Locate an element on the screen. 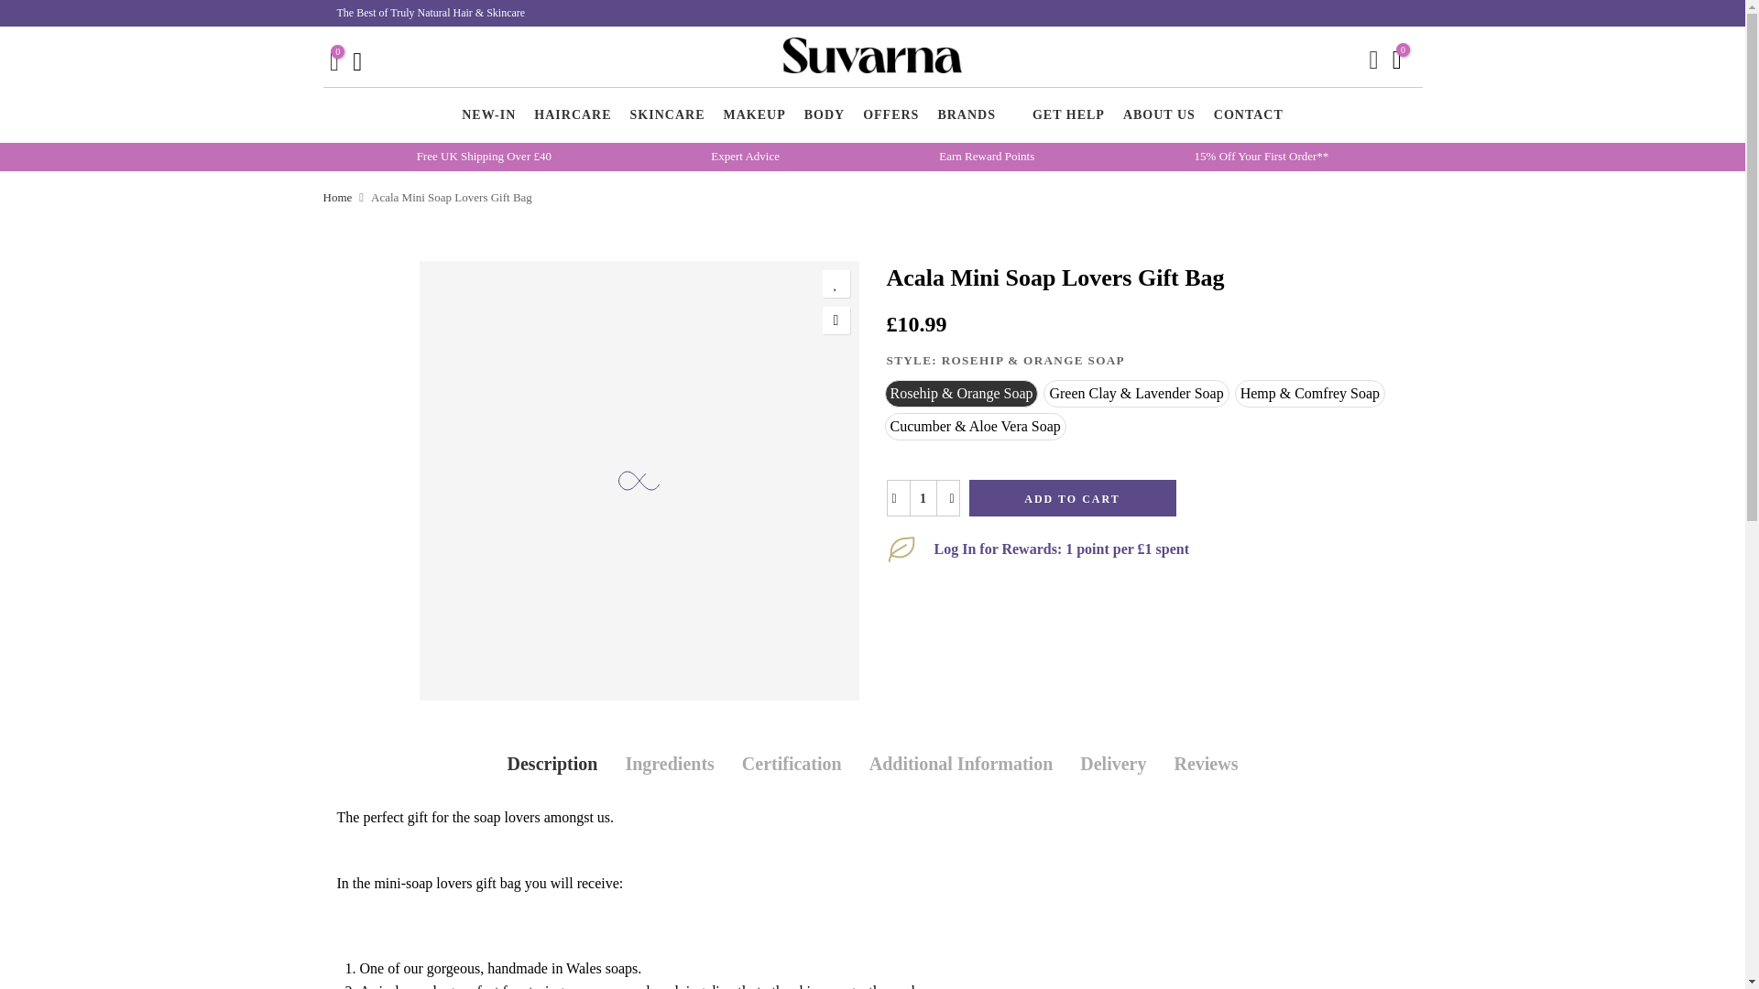 The height and width of the screenshot is (989, 1759). 1 is located at coordinates (922, 498).